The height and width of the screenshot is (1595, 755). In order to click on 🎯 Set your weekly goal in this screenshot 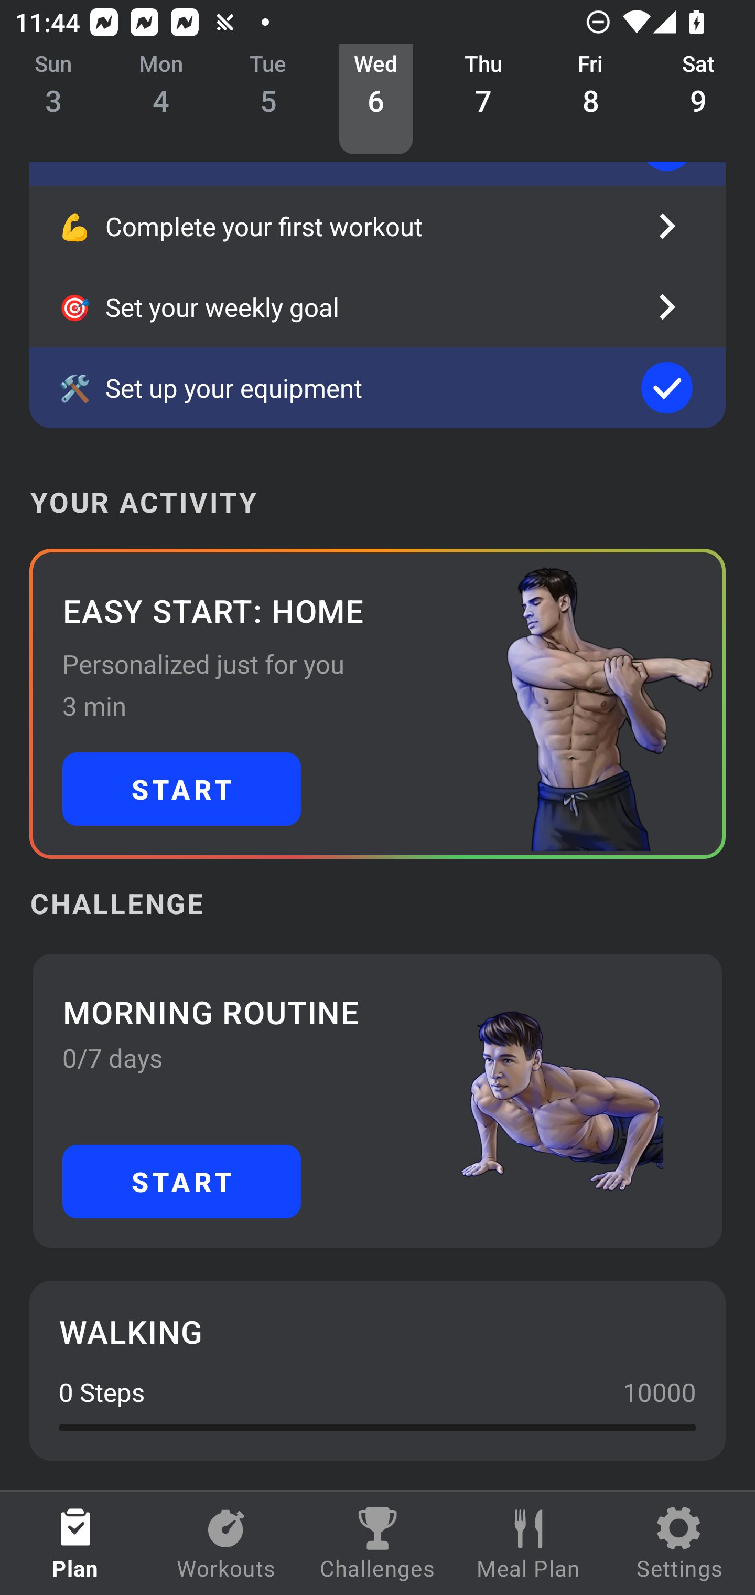, I will do `click(377, 306)`.